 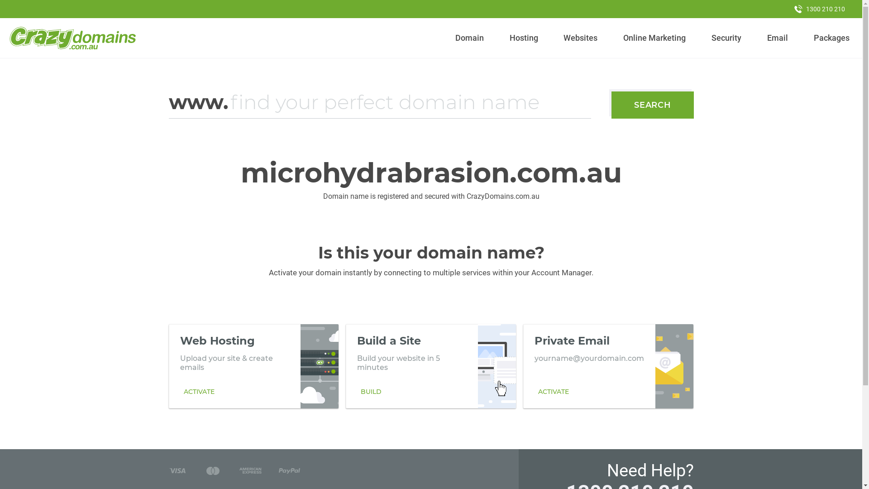 What do you see at coordinates (653, 105) in the screenshot?
I see `SEARCH` at bounding box center [653, 105].